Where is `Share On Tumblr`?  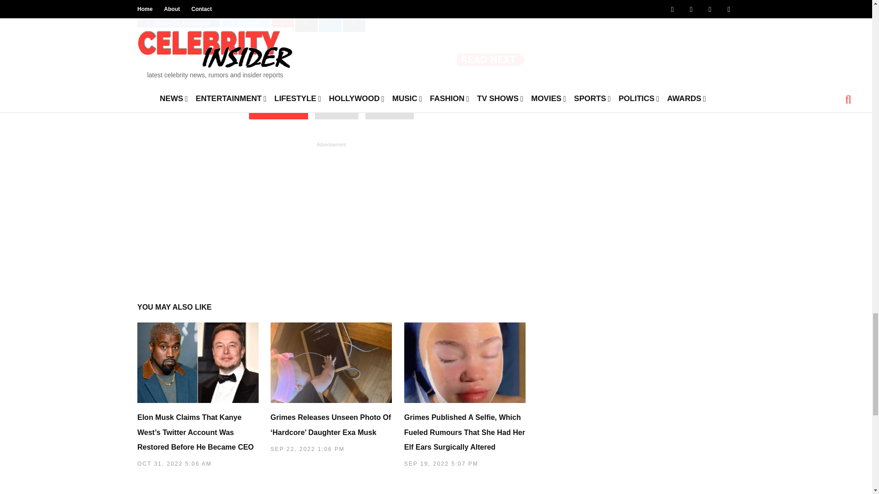
Share On Tumblr is located at coordinates (354, 24).